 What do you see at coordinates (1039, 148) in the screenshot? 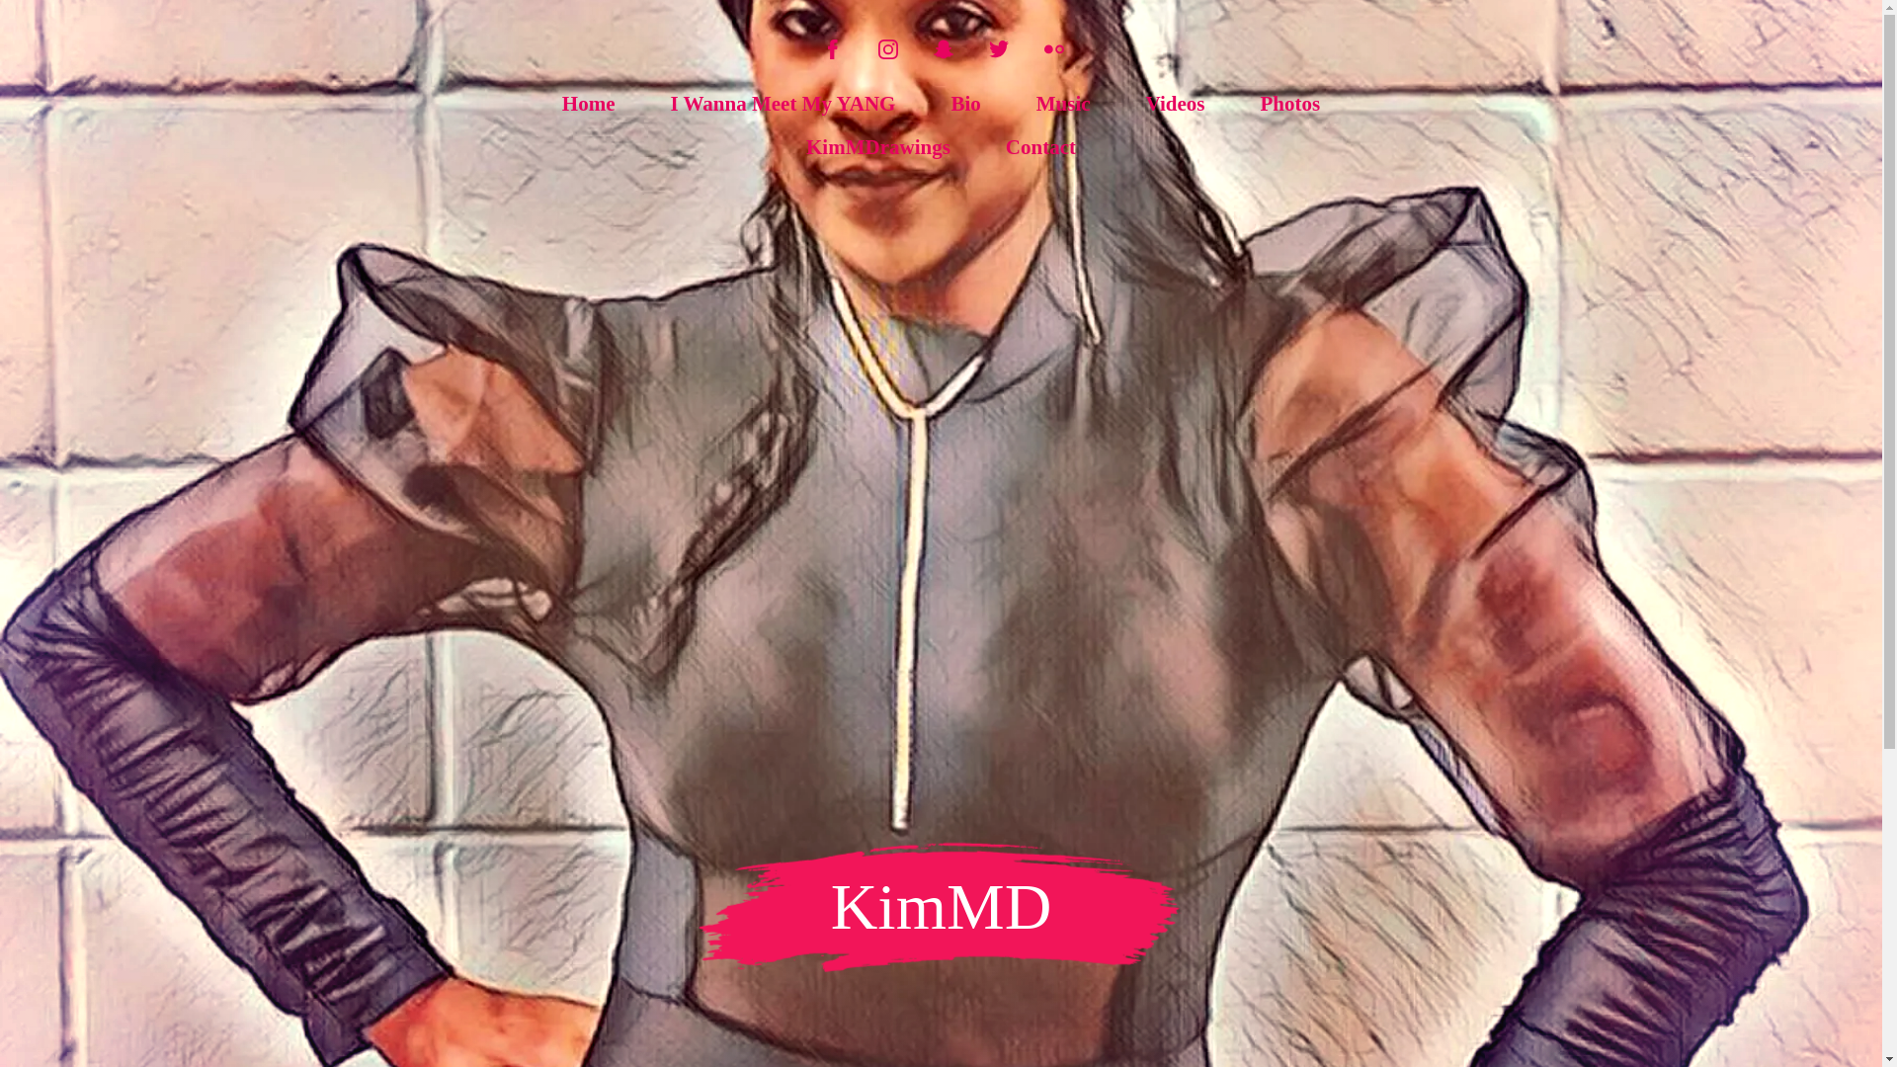
I see `Contact` at bounding box center [1039, 148].